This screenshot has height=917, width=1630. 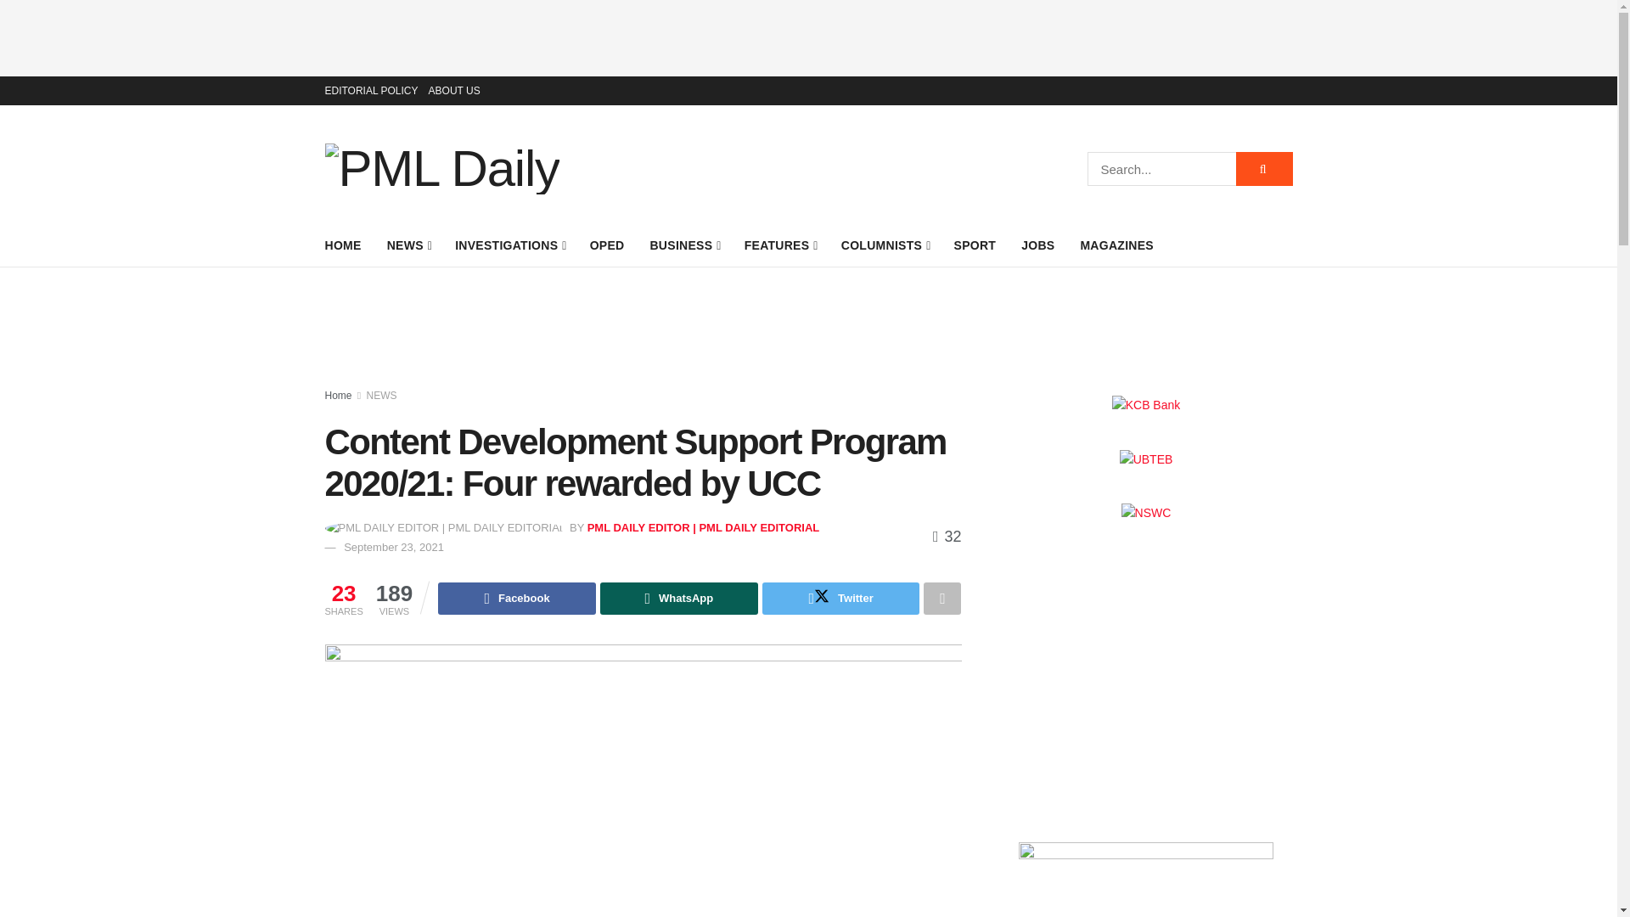 What do you see at coordinates (1037, 245) in the screenshot?
I see `JOBS` at bounding box center [1037, 245].